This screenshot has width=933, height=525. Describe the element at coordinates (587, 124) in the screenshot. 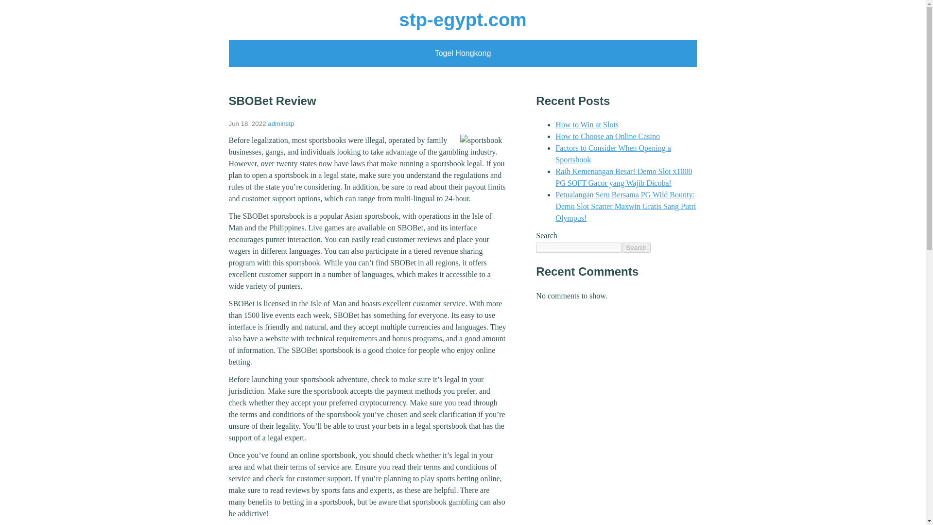

I see `How to Win at Slots` at that location.